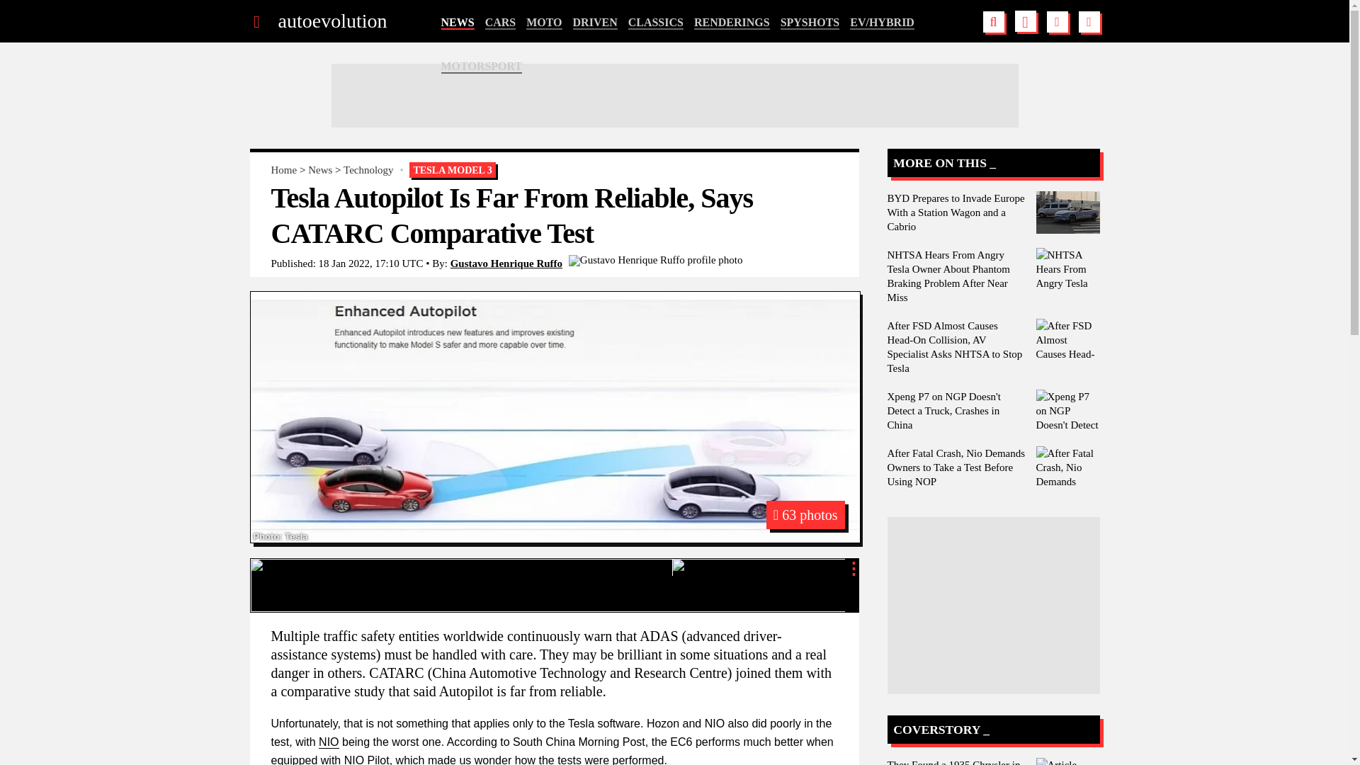 This screenshot has width=1360, height=765. I want to click on NEWS, so click(457, 23).